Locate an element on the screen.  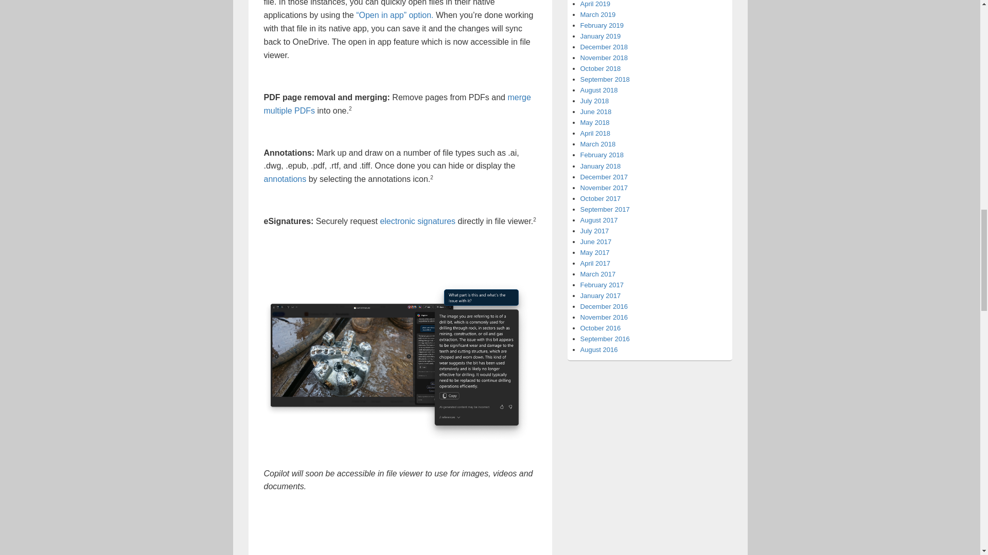
annotations is located at coordinates (285, 179).